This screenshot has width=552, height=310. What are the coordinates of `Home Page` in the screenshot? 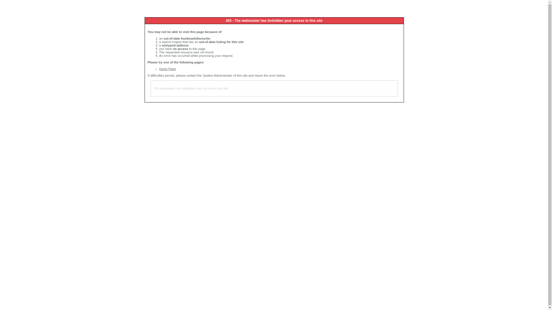 It's located at (168, 69).